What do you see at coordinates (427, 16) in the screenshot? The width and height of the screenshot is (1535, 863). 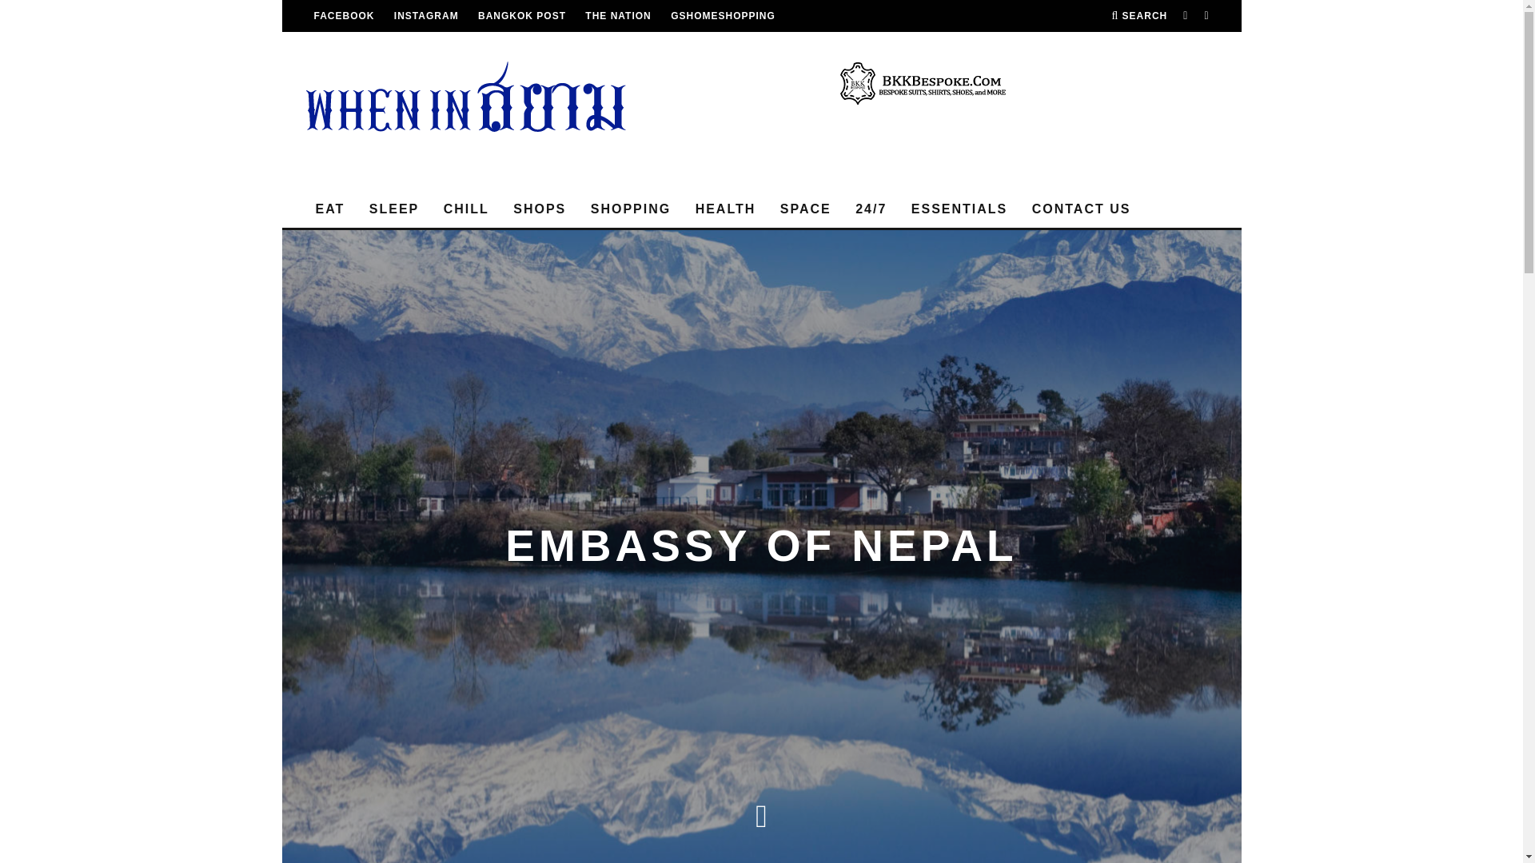 I see `When In Siam` at bounding box center [427, 16].